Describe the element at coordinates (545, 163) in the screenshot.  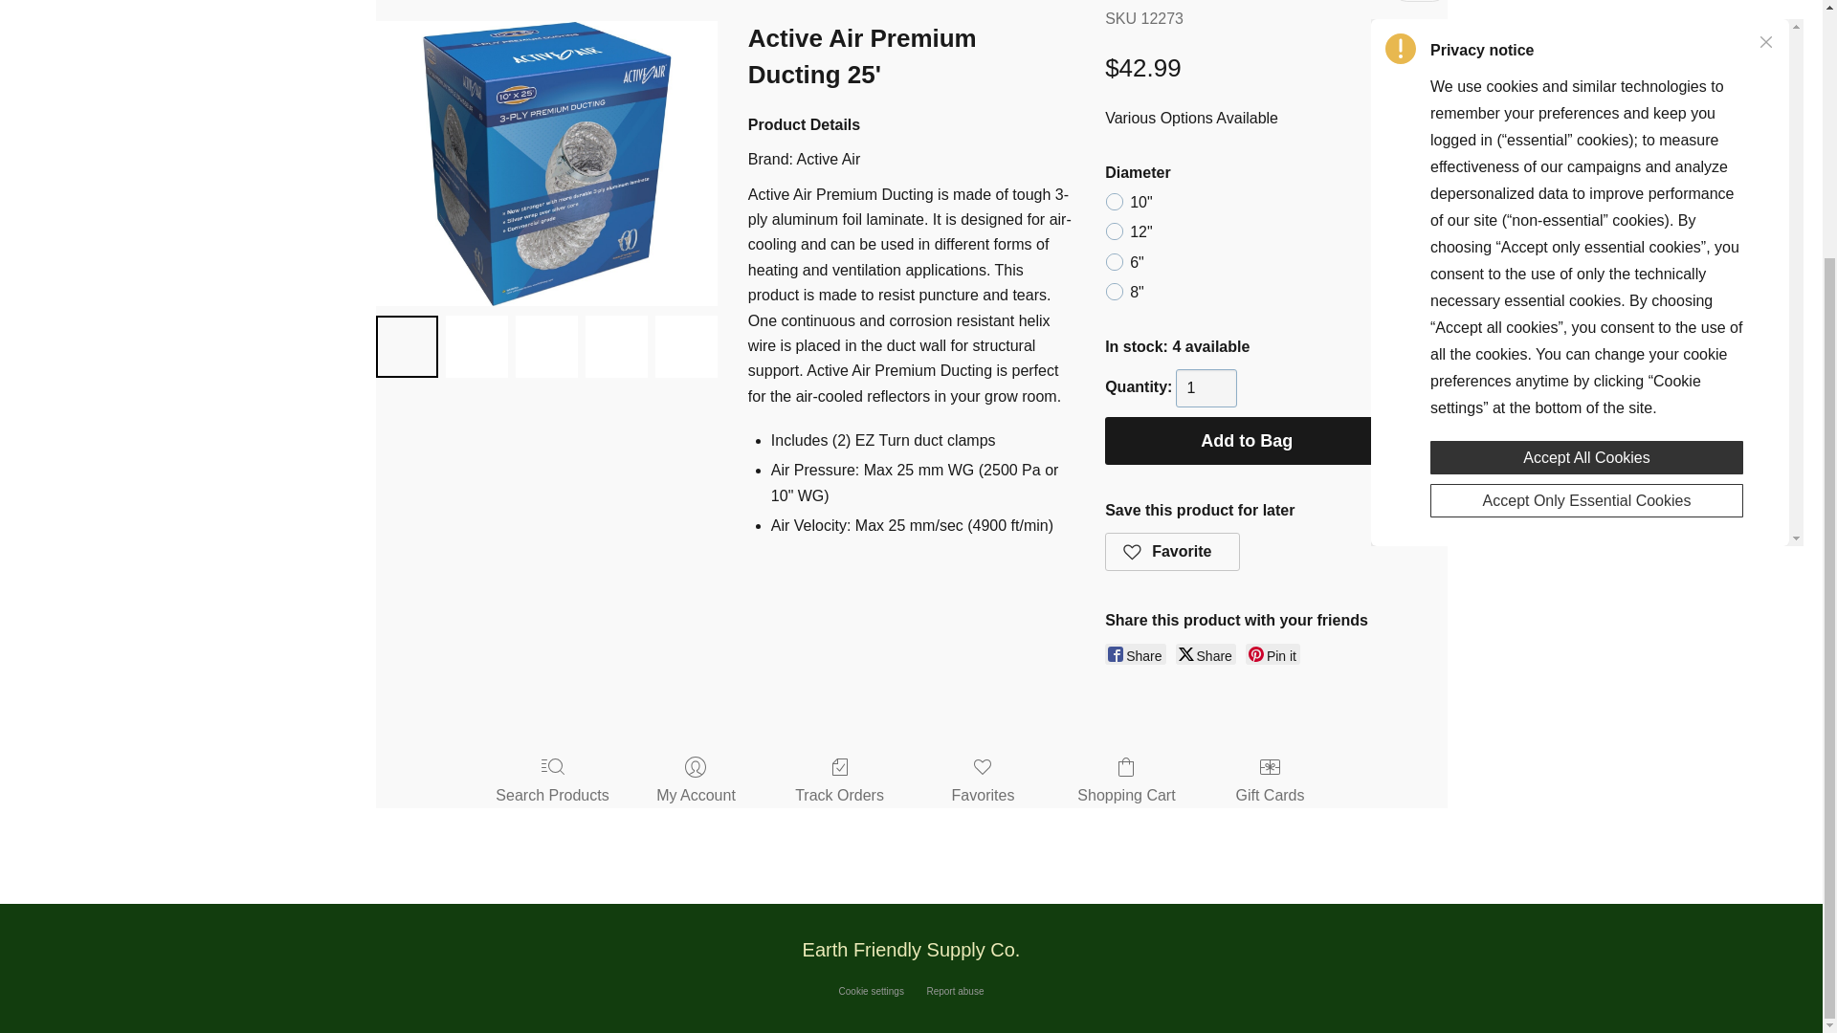
I see `Active Air Premium Ducting 25'` at that location.